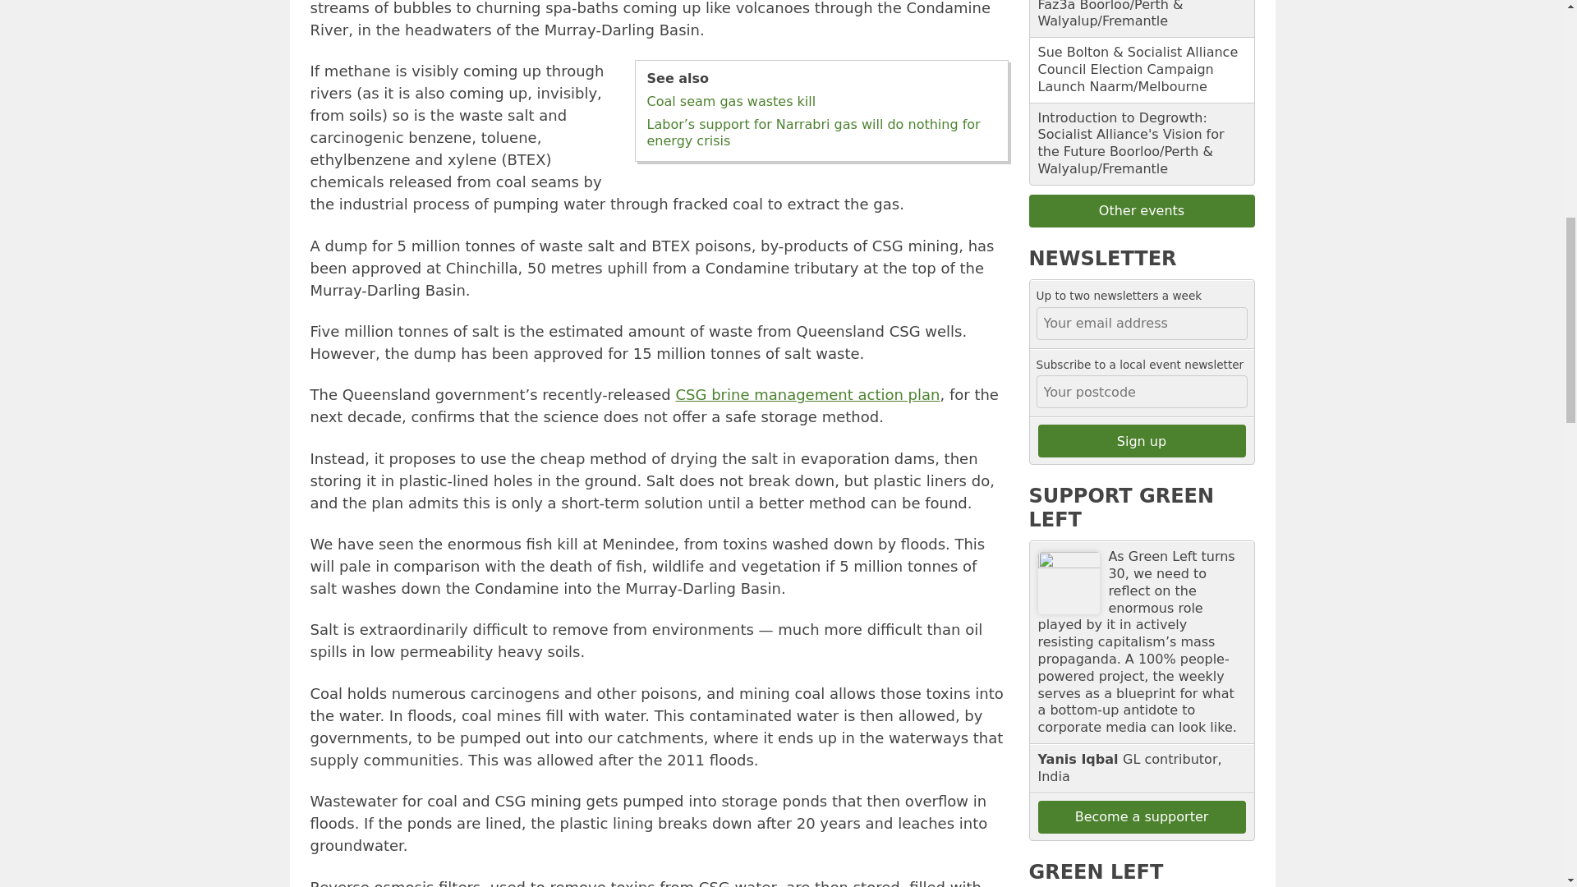 This screenshot has height=887, width=1577. I want to click on Sign up, so click(1142, 441).